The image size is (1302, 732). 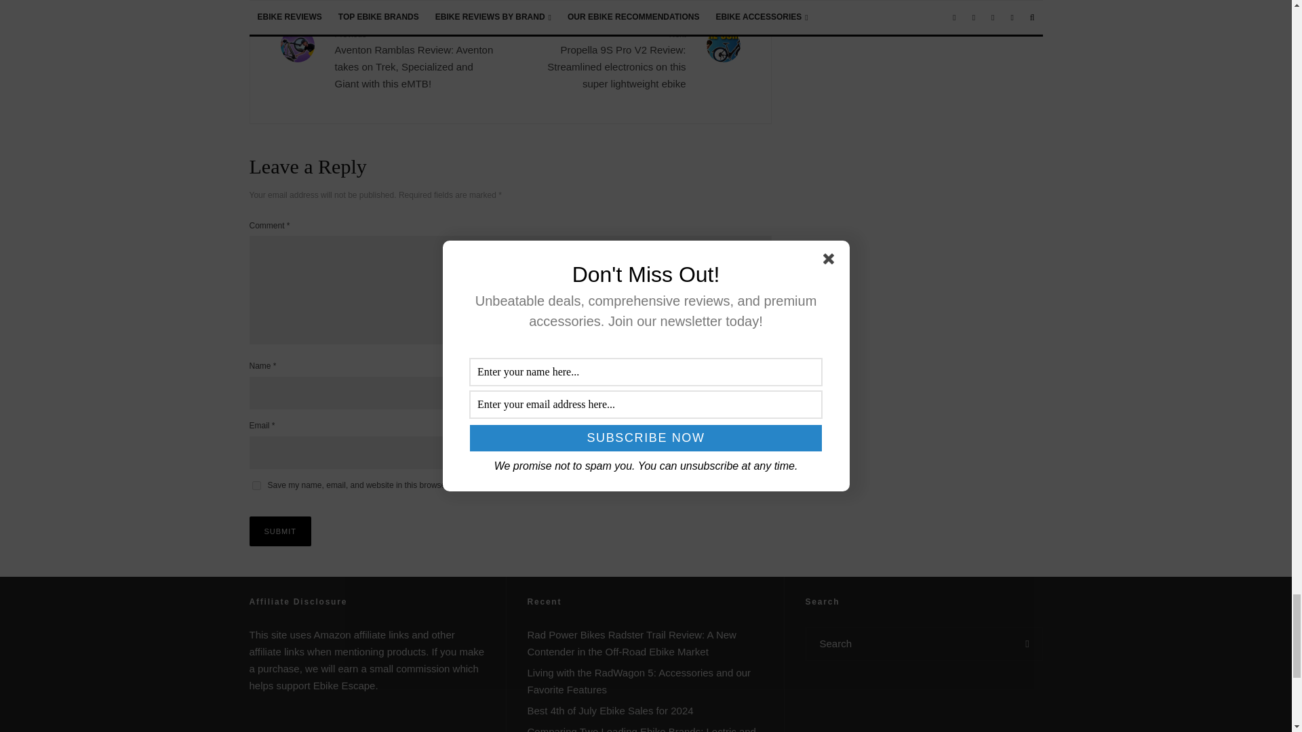 I want to click on Submit, so click(x=281, y=531).